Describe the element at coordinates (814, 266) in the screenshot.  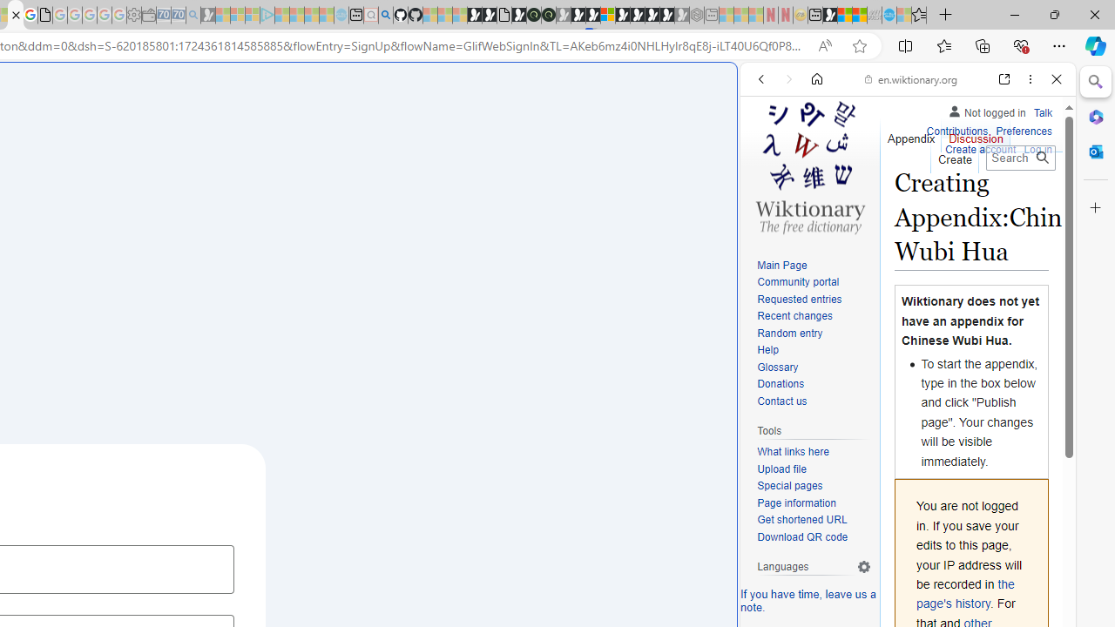
I see `Main Page` at that location.